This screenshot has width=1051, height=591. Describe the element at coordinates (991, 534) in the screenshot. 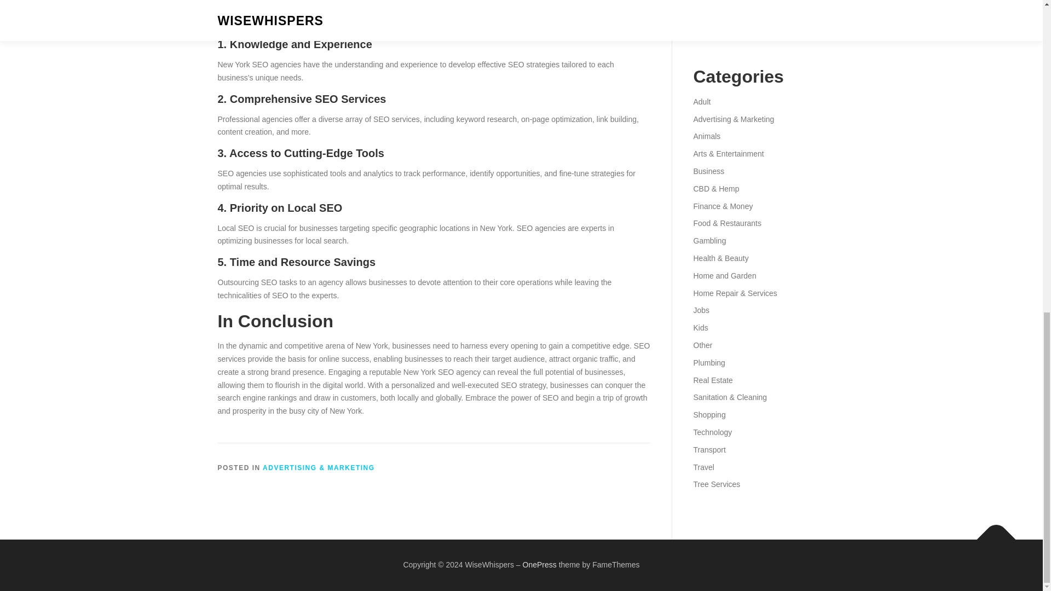

I see `Back To Top` at that location.